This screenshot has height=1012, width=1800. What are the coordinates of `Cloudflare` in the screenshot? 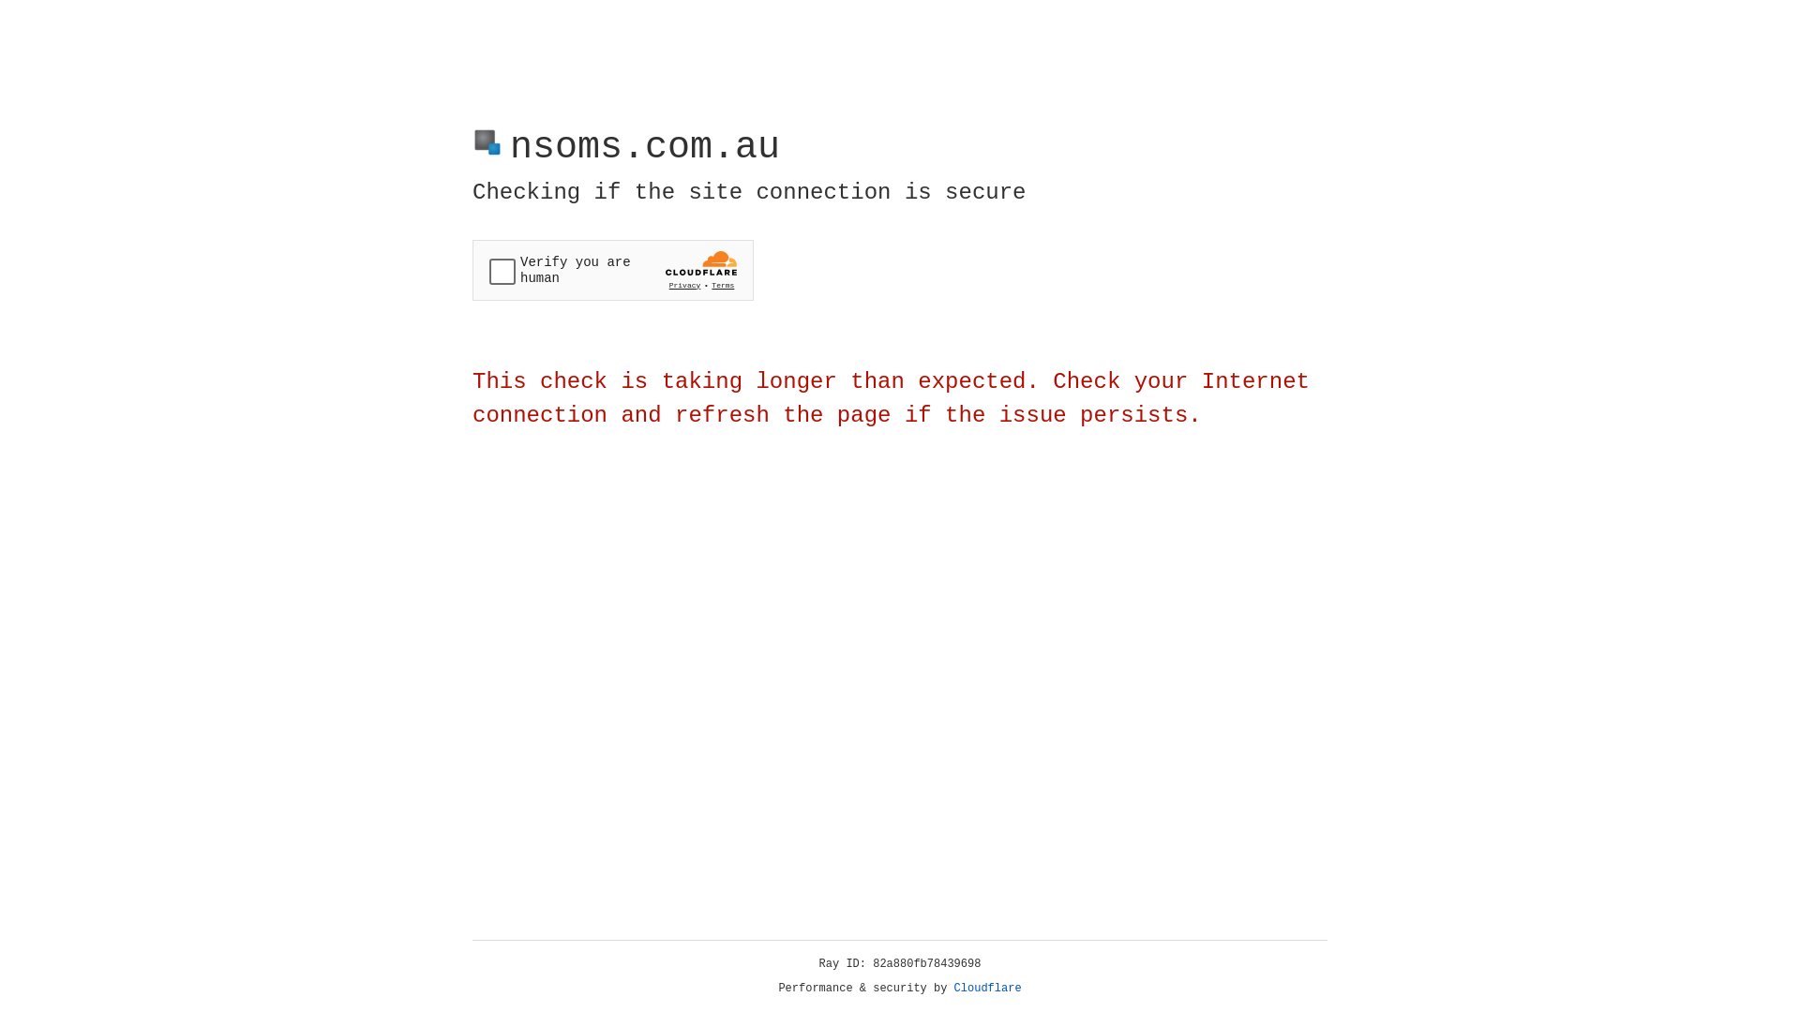 It's located at (988, 989).